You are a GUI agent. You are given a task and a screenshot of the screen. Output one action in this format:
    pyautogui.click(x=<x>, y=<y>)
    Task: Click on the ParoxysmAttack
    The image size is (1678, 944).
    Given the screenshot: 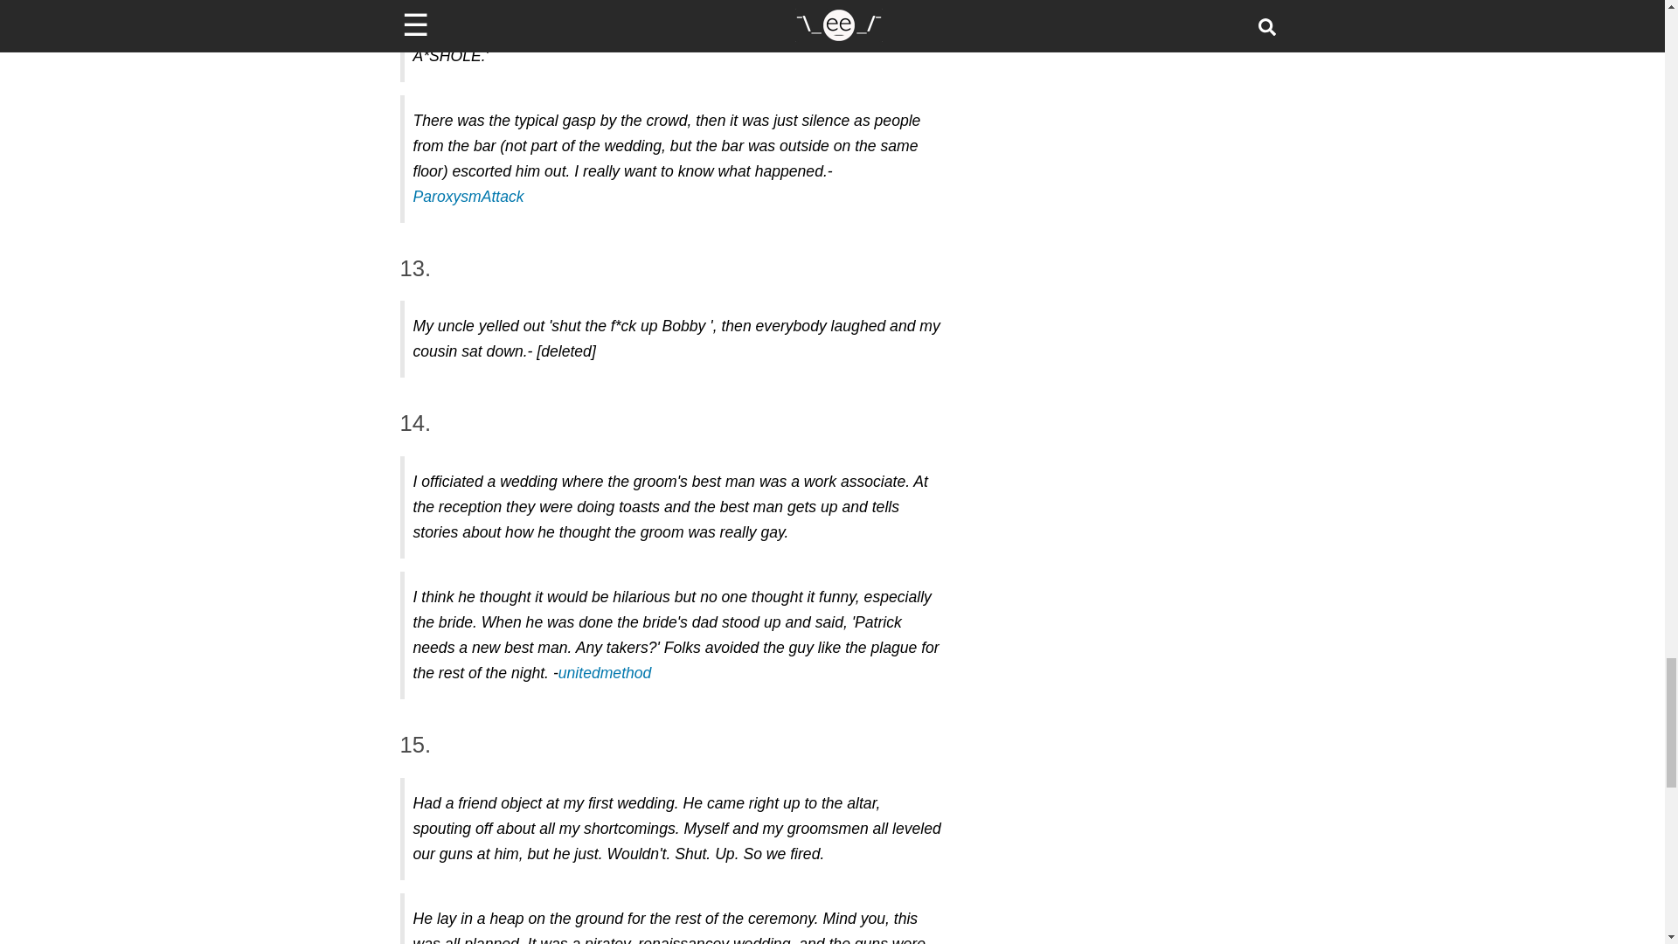 What is the action you would take?
    pyautogui.click(x=468, y=196)
    